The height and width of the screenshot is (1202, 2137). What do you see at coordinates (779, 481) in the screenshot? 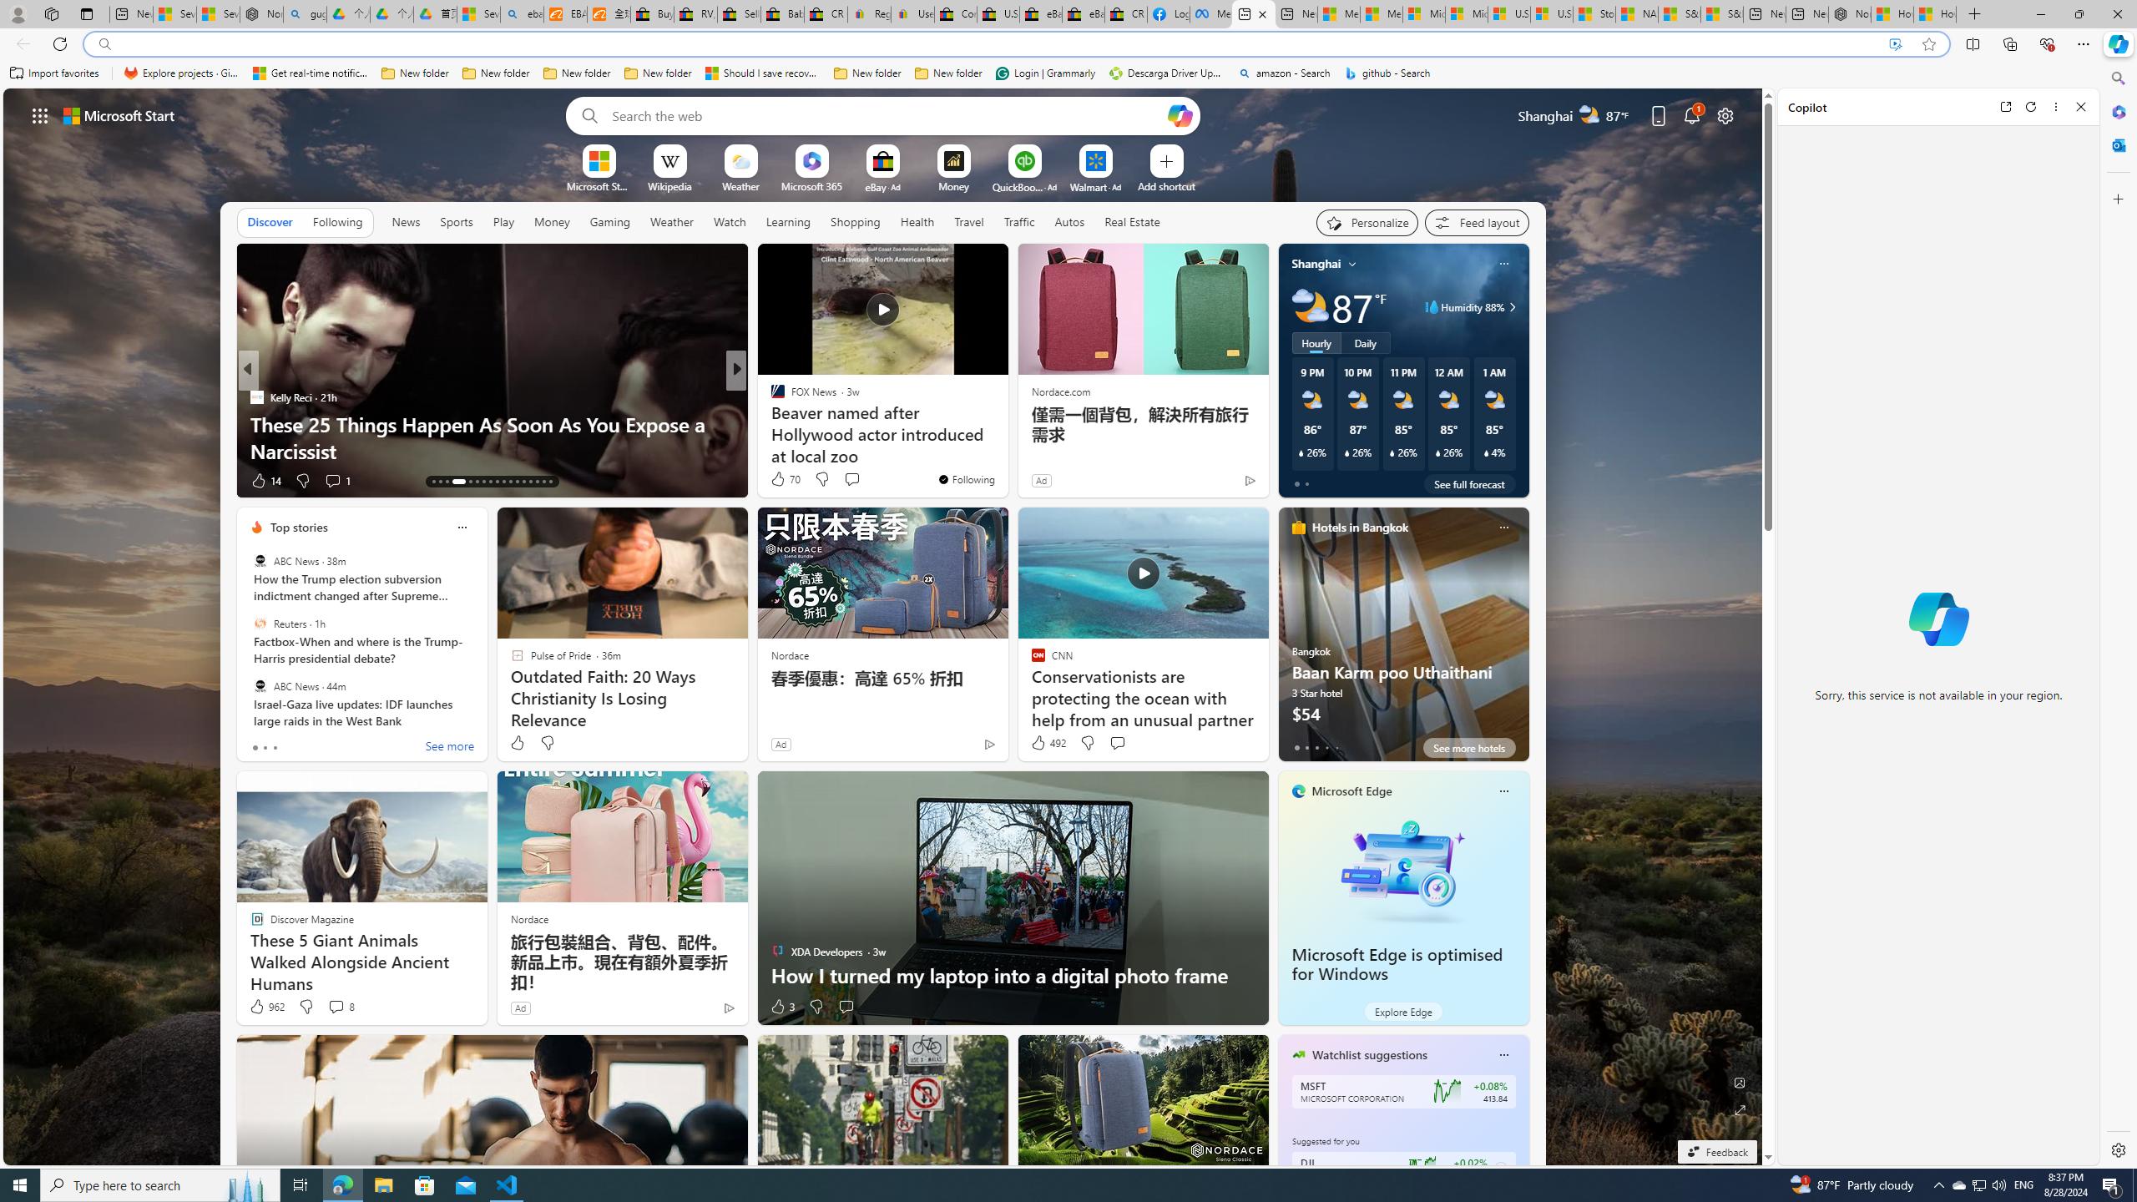
I see `31 Like` at bounding box center [779, 481].